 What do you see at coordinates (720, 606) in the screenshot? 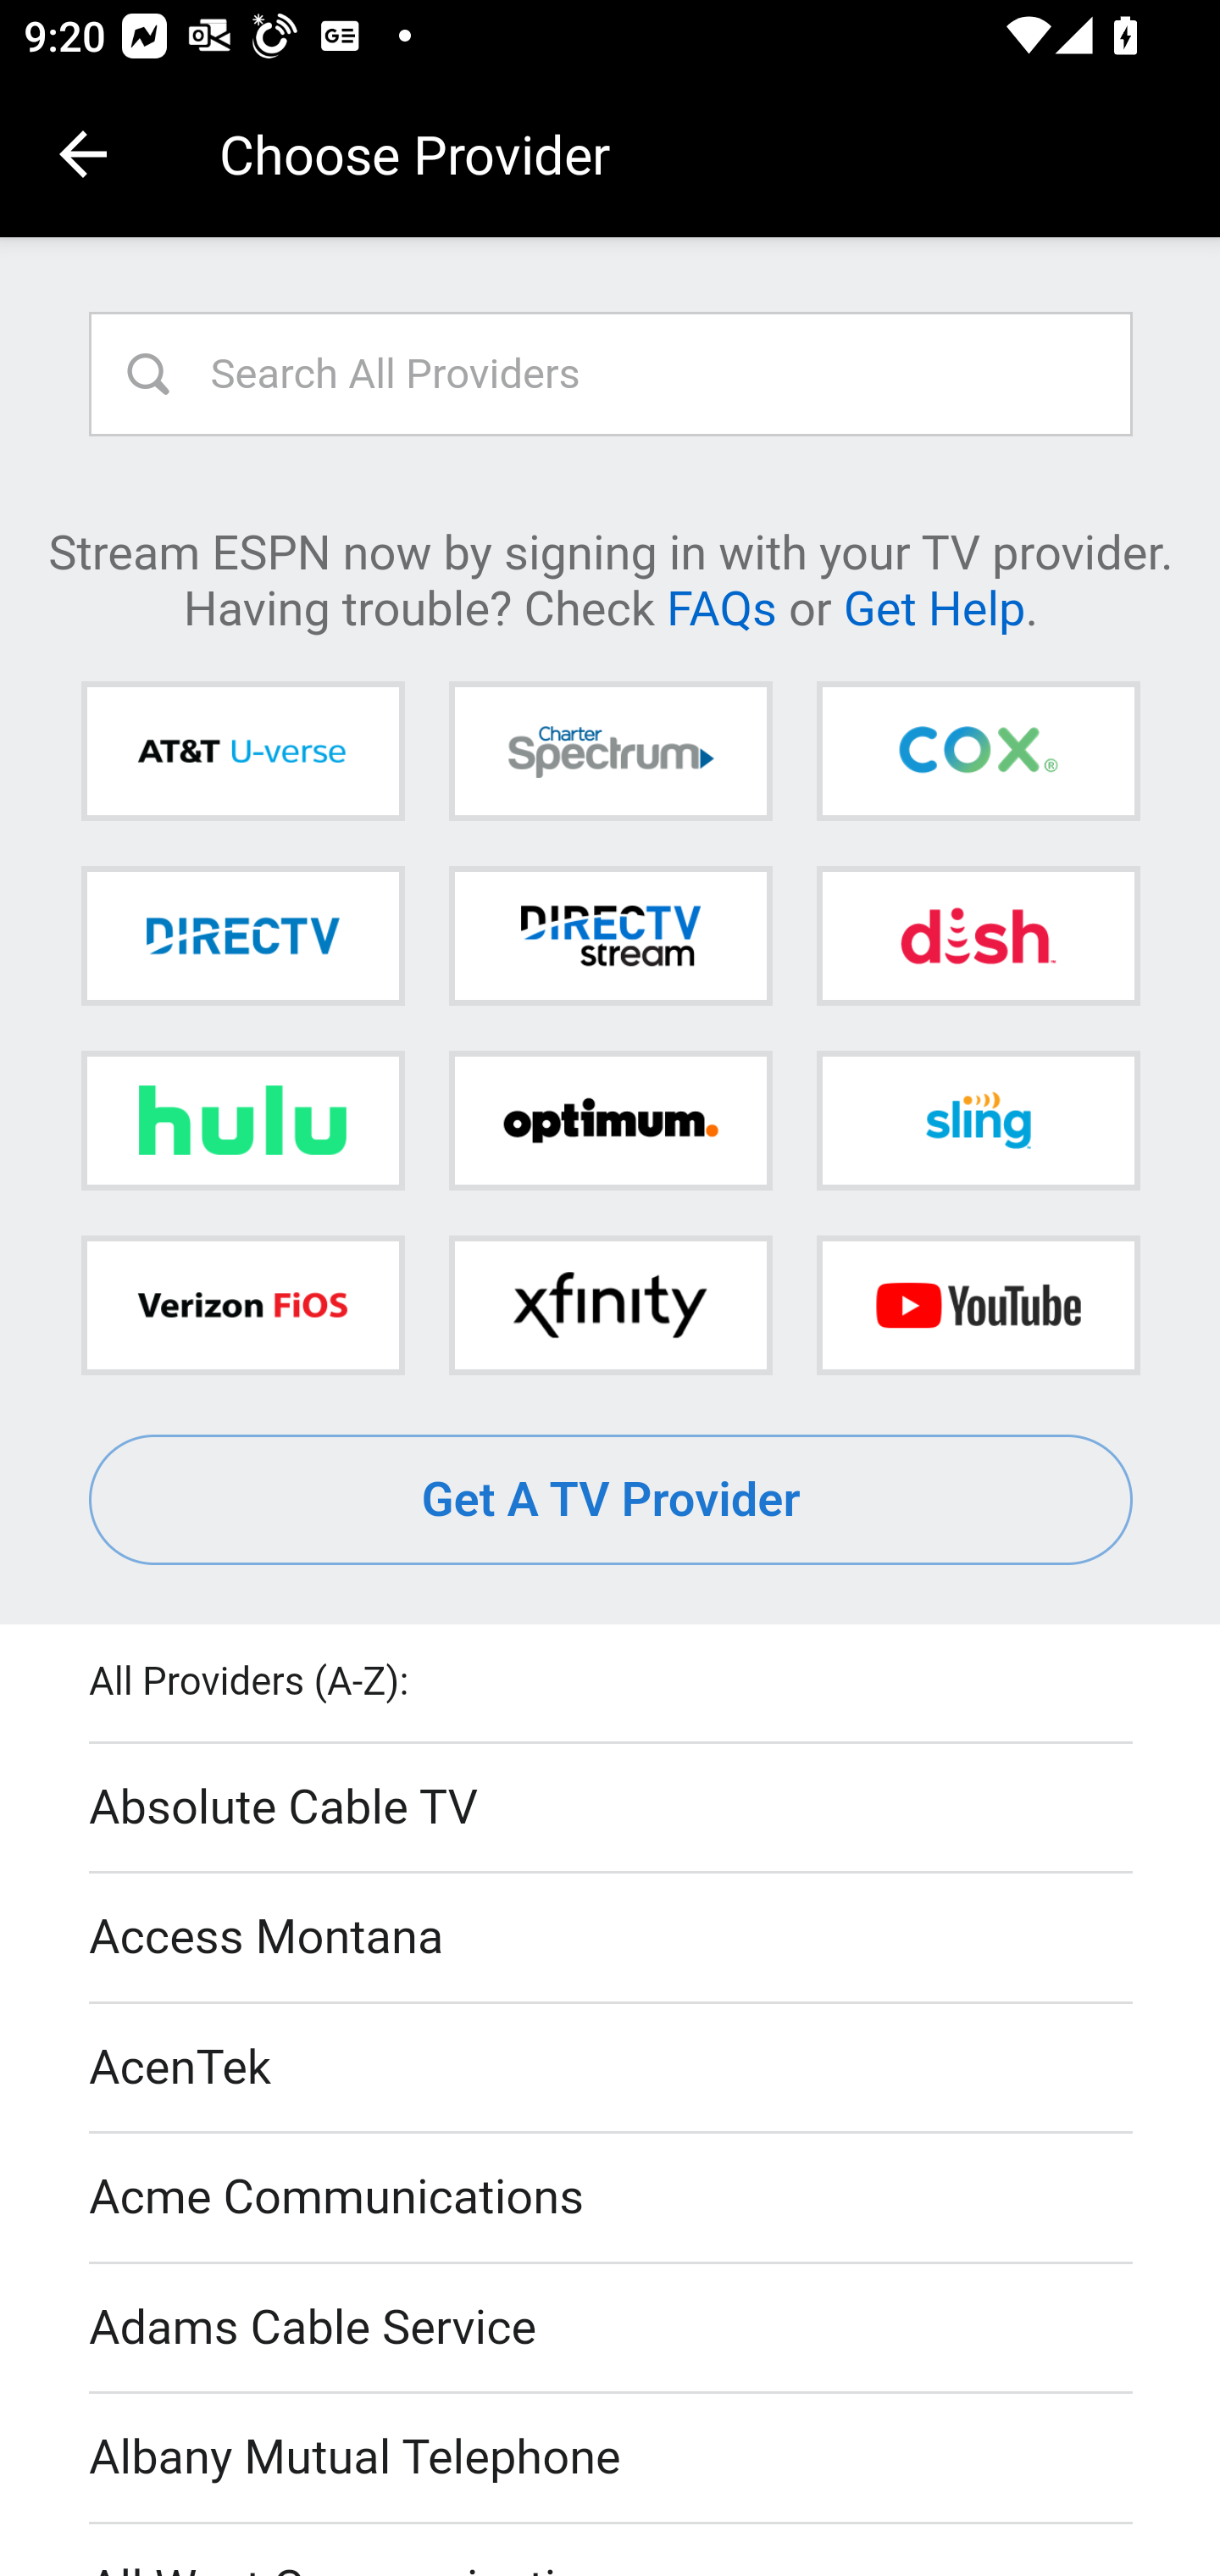
I see `FAQs` at bounding box center [720, 606].